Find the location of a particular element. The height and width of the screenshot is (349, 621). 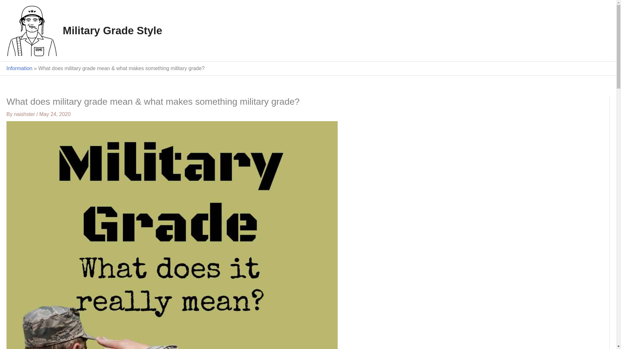

naishster is located at coordinates (25, 114).